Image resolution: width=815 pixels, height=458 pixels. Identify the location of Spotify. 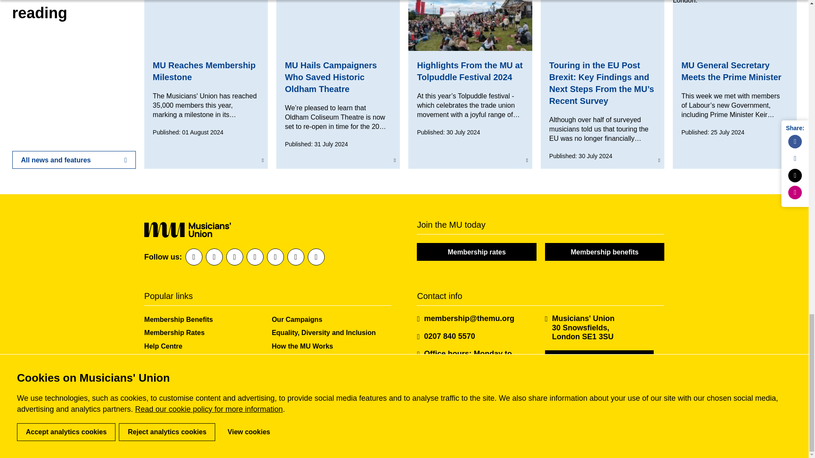
(275, 257).